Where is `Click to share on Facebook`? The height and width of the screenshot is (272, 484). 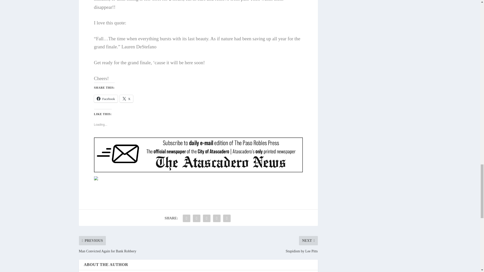 Click to share on Facebook is located at coordinates (106, 99).